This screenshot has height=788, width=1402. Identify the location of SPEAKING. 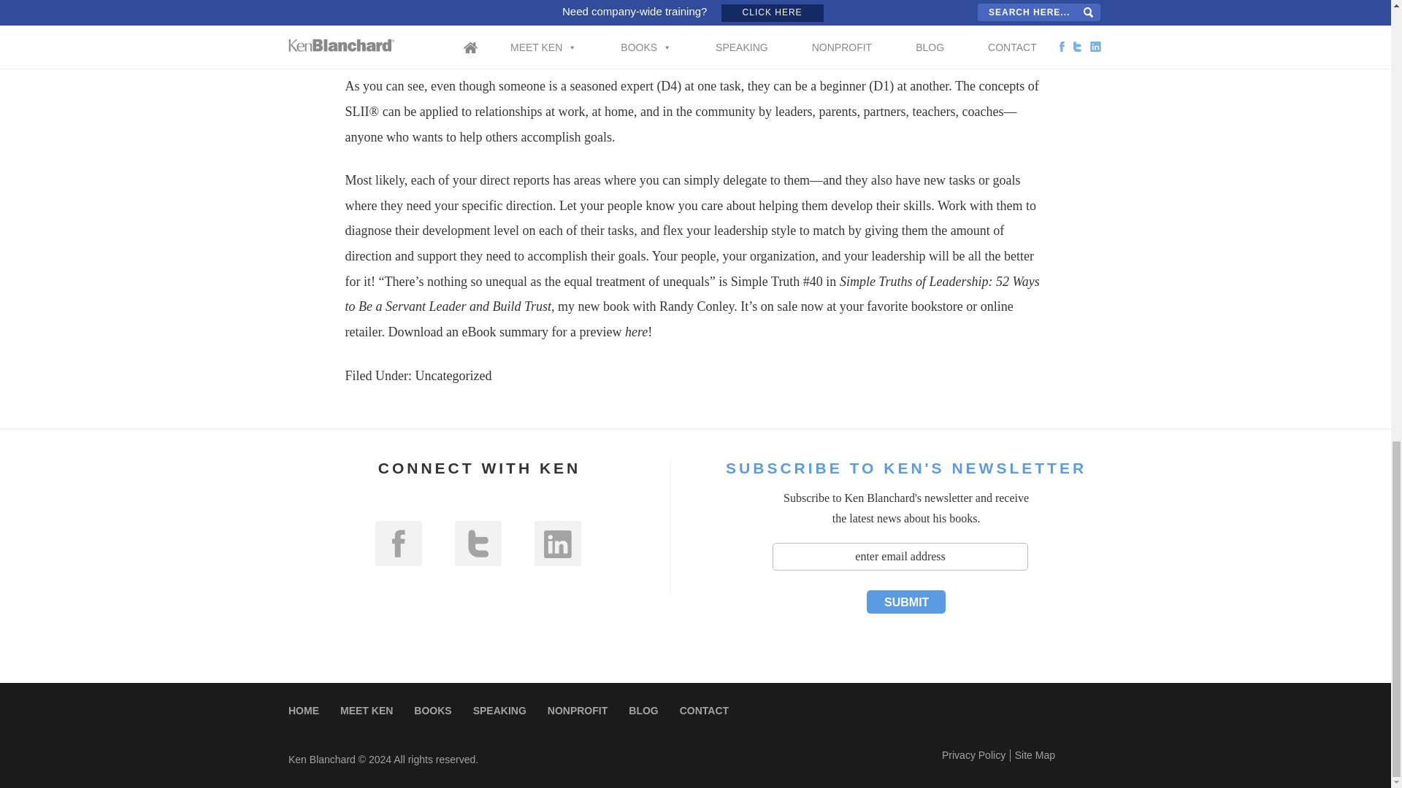
(499, 710).